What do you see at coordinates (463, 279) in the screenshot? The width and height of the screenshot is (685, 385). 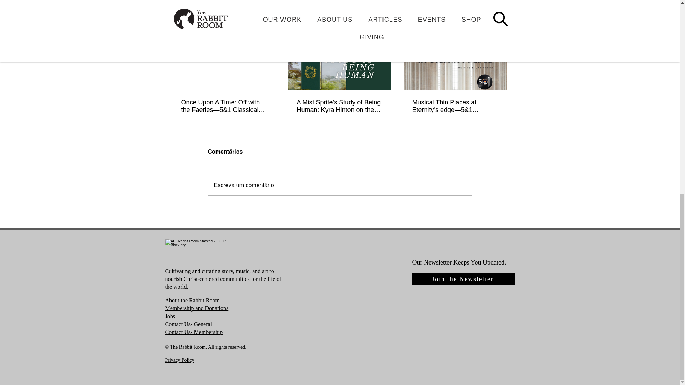 I see `Join the Newsletter` at bounding box center [463, 279].